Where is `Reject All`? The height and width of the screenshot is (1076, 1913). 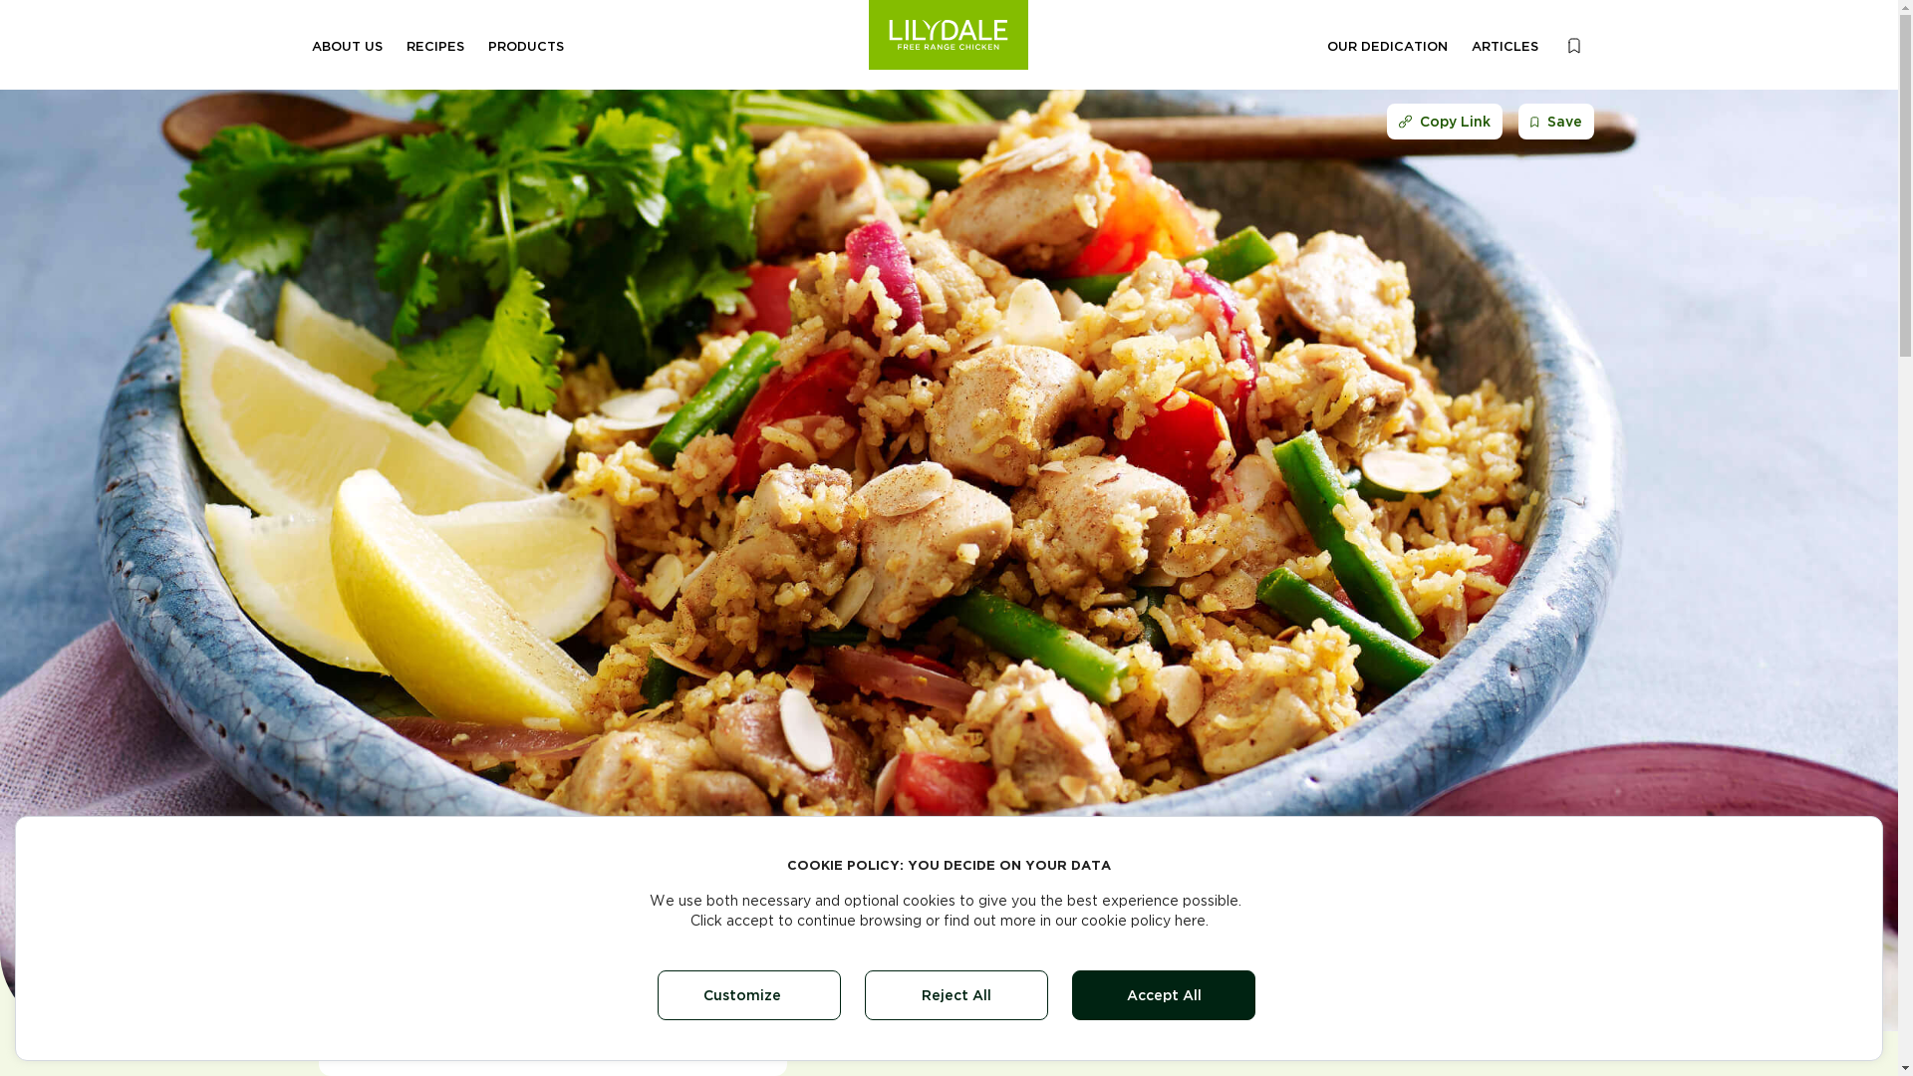 Reject All is located at coordinates (956, 995).